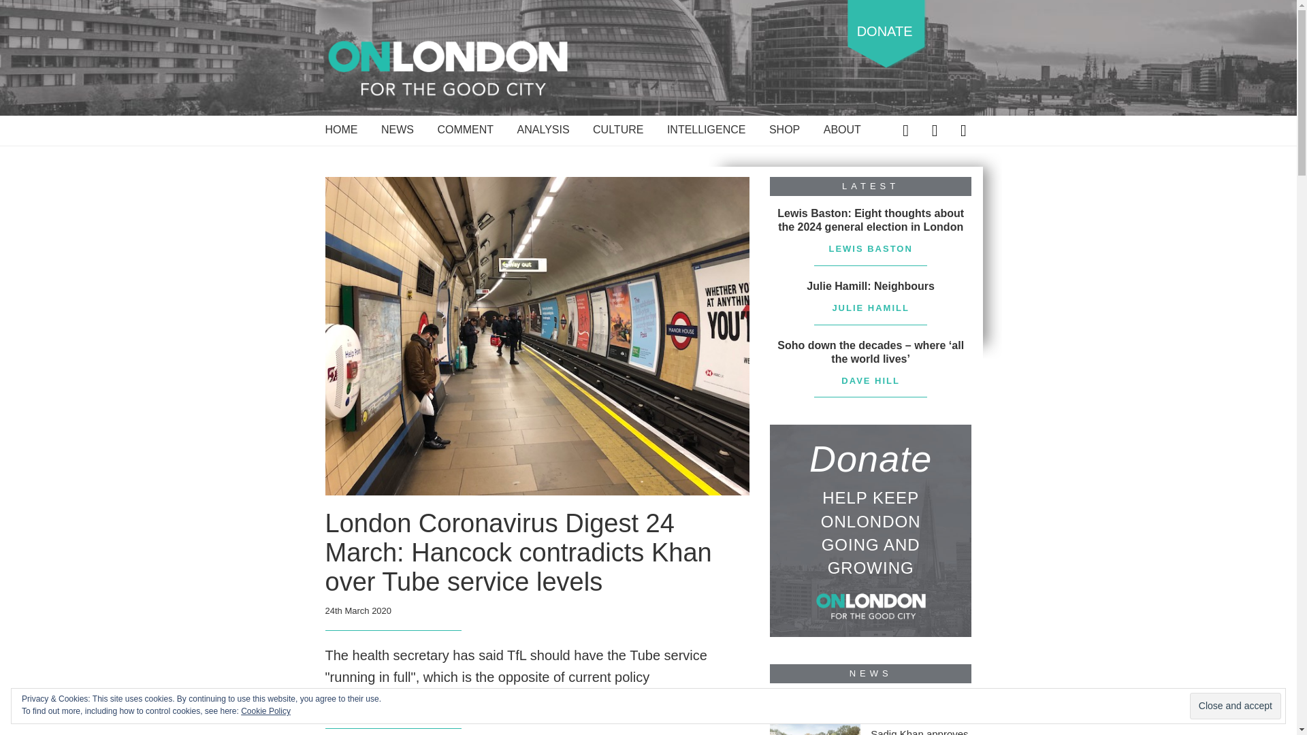 Image resolution: width=1307 pixels, height=735 pixels. I want to click on INTELLIGENCE, so click(707, 132).